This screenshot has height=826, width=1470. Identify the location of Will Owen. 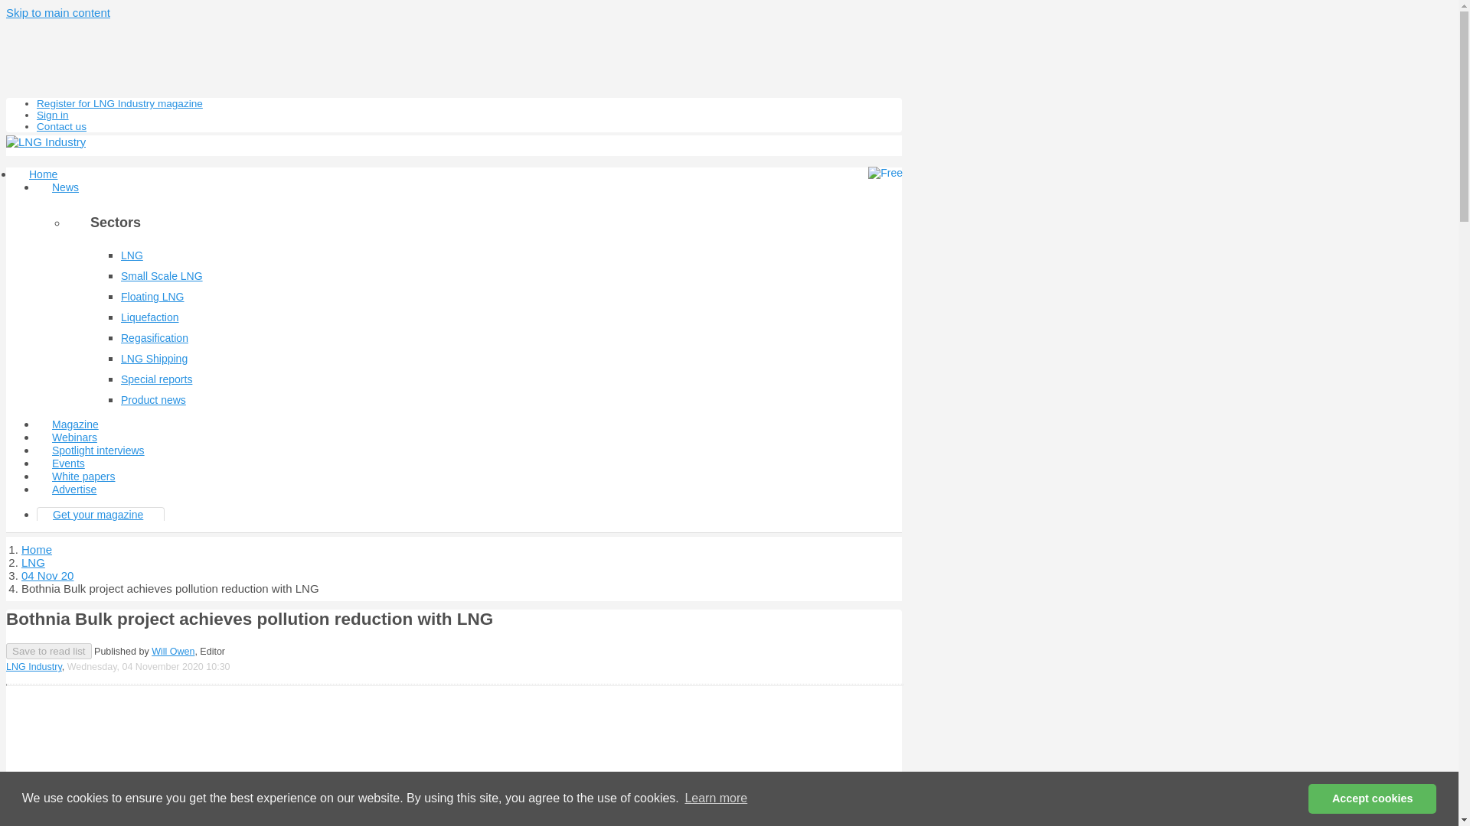
(172, 651).